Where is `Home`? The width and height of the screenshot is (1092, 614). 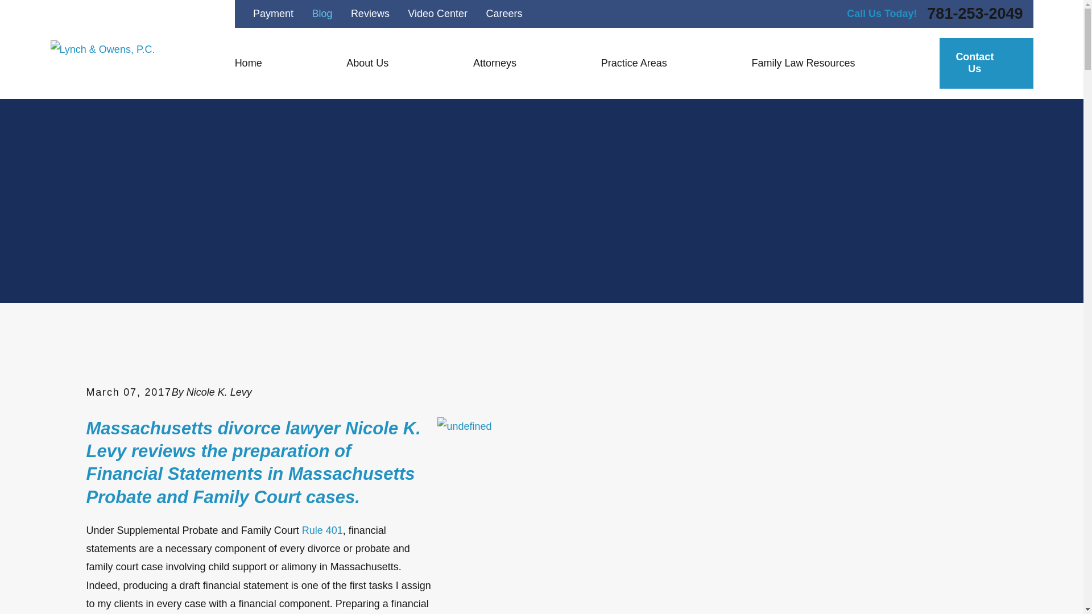
Home is located at coordinates (102, 49).